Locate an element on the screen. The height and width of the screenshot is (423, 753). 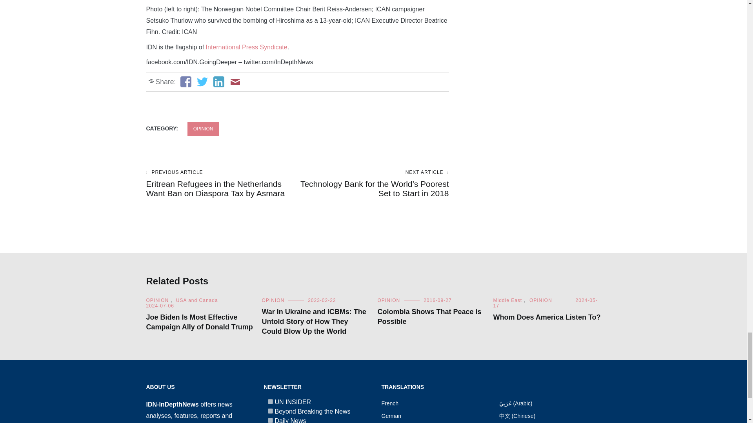
10 is located at coordinates (270, 421).